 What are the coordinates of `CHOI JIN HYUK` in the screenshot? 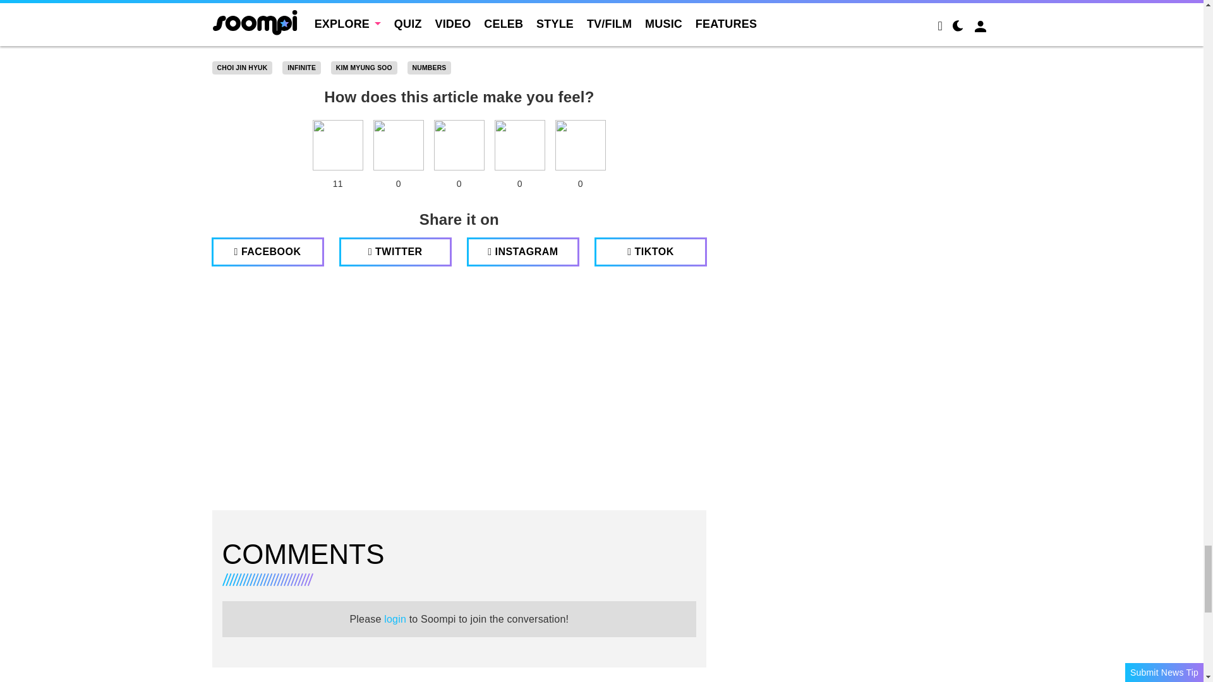 It's located at (243, 68).